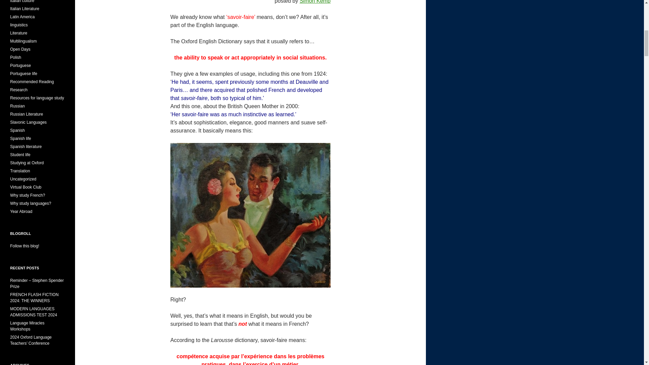 Image resolution: width=649 pixels, height=365 pixels. Describe the element at coordinates (315, 2) in the screenshot. I see `Simon Kemp` at that location.